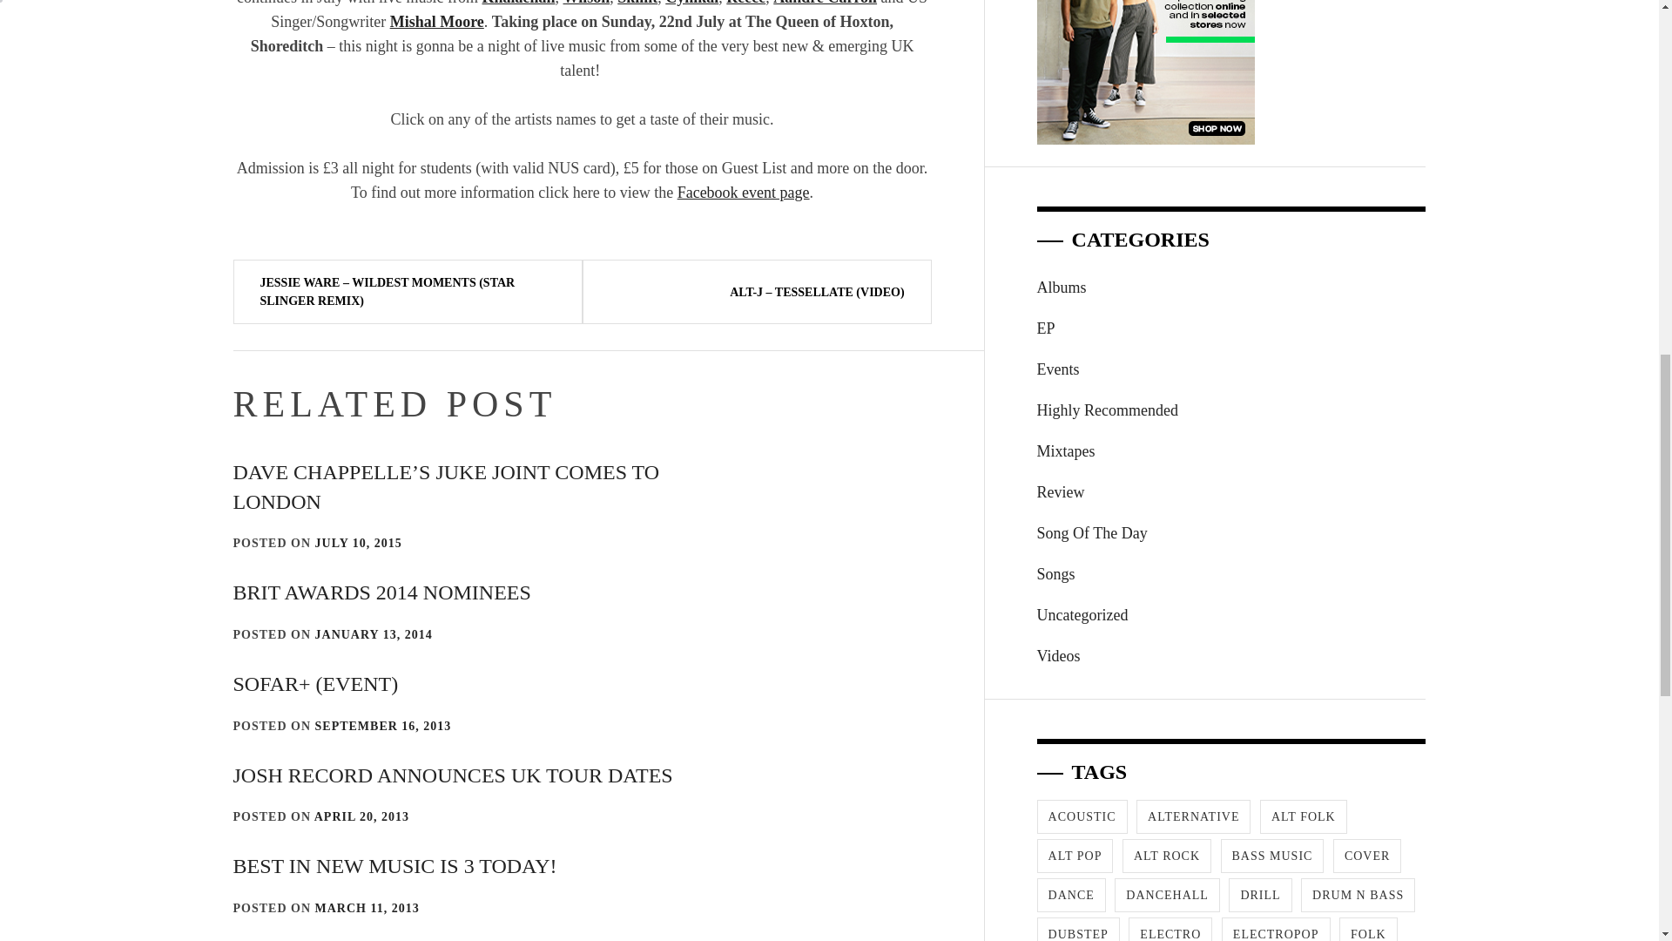 The height and width of the screenshot is (941, 1672). I want to click on JANUARY 13, 2014, so click(374, 634).